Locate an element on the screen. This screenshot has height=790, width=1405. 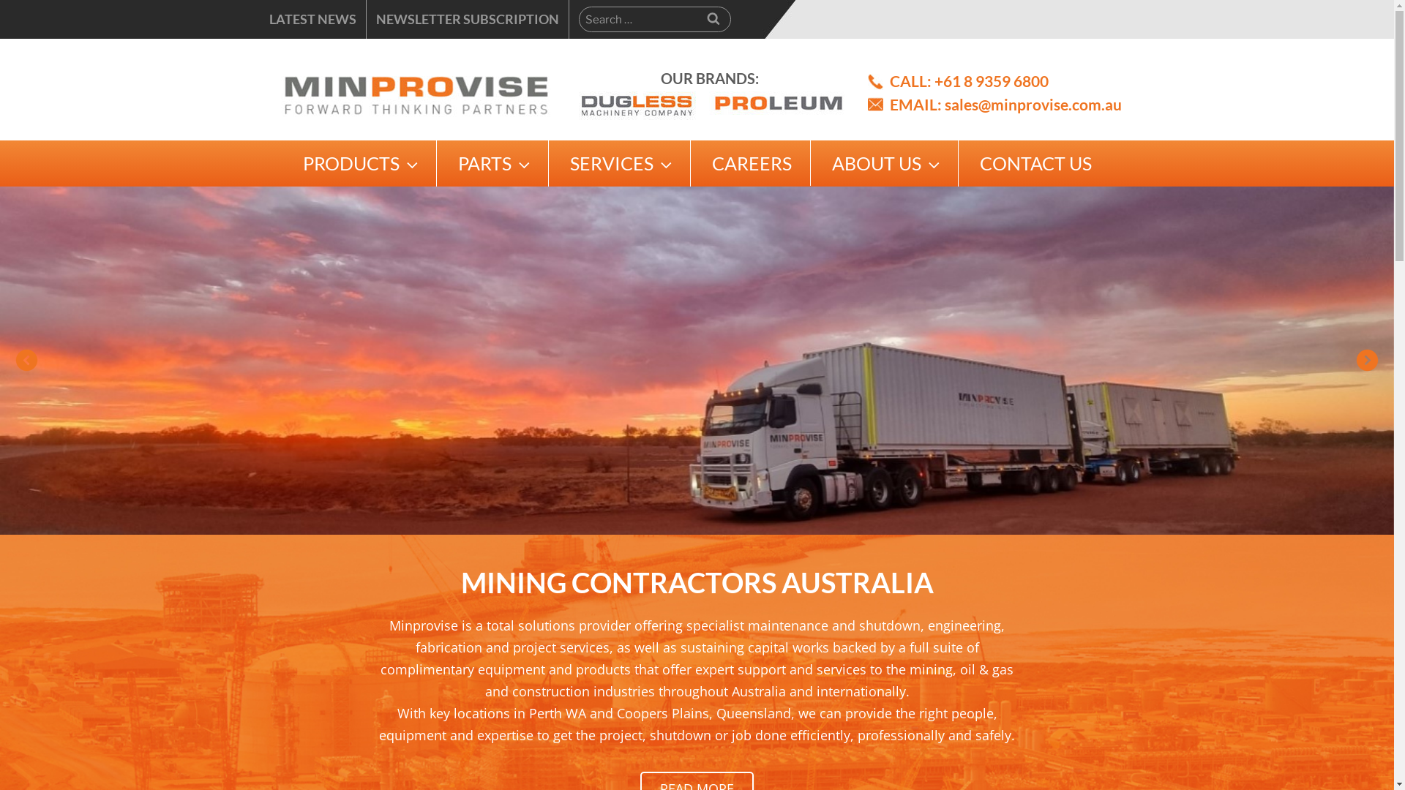
CONTACT US is located at coordinates (1036, 163).